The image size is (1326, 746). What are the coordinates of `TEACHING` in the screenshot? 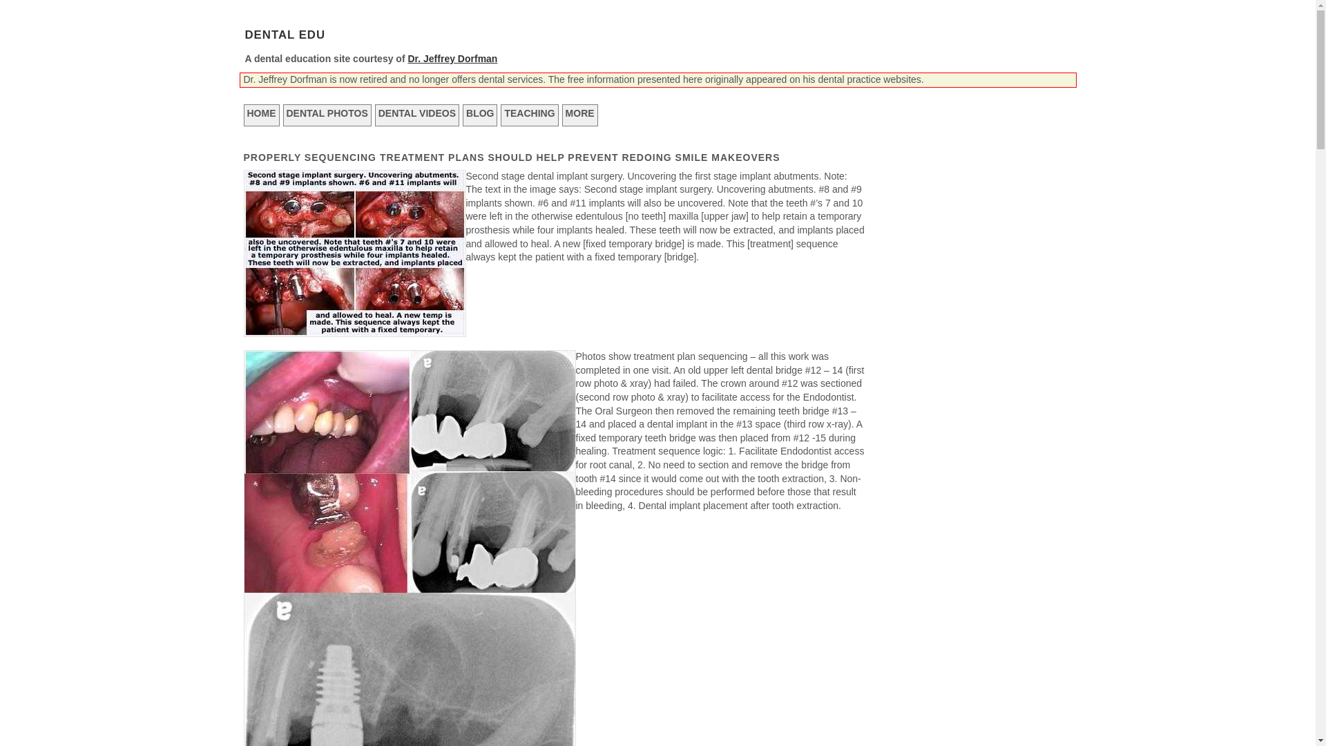 It's located at (529, 115).